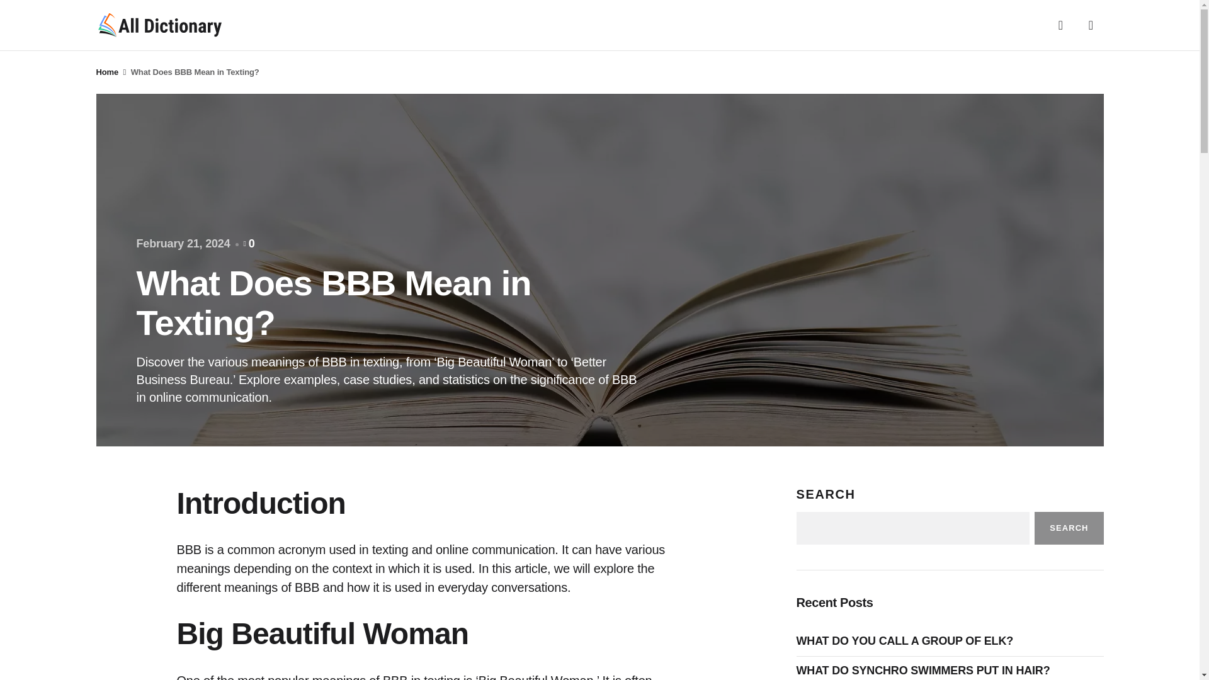 Image resolution: width=1209 pixels, height=680 pixels. What do you see at coordinates (926, 671) in the screenshot?
I see `WHAT DO SYNCHRO SWIMMERS PUT IN HAIR?` at bounding box center [926, 671].